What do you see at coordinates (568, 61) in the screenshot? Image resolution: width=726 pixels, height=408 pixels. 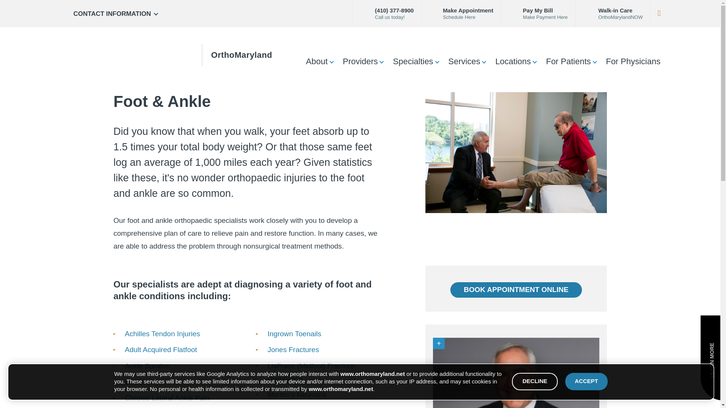 I see `For Patients` at bounding box center [568, 61].